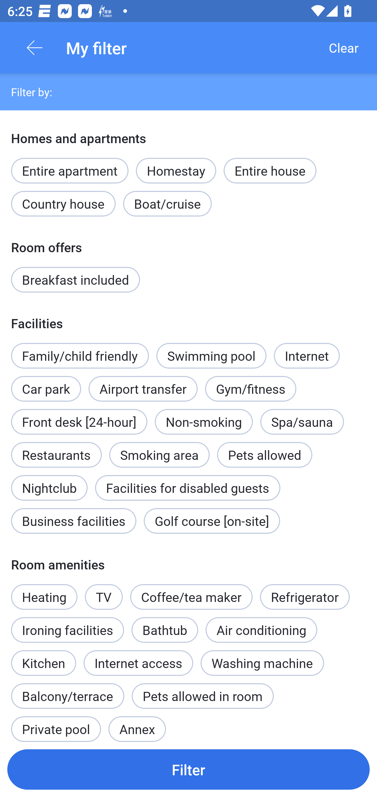 This screenshot has height=797, width=377. Describe the element at coordinates (68, 696) in the screenshot. I see `Balcony/terrace` at that location.